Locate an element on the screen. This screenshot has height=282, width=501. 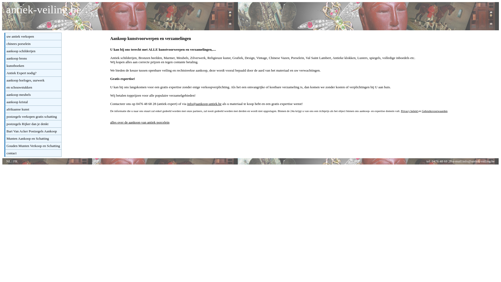
alles over de aankoop van antiek porcelein is located at coordinates (140, 122).